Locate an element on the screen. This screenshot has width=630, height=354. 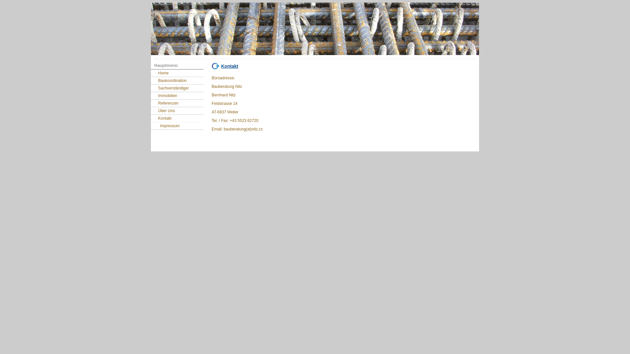
Home is located at coordinates (177, 73).